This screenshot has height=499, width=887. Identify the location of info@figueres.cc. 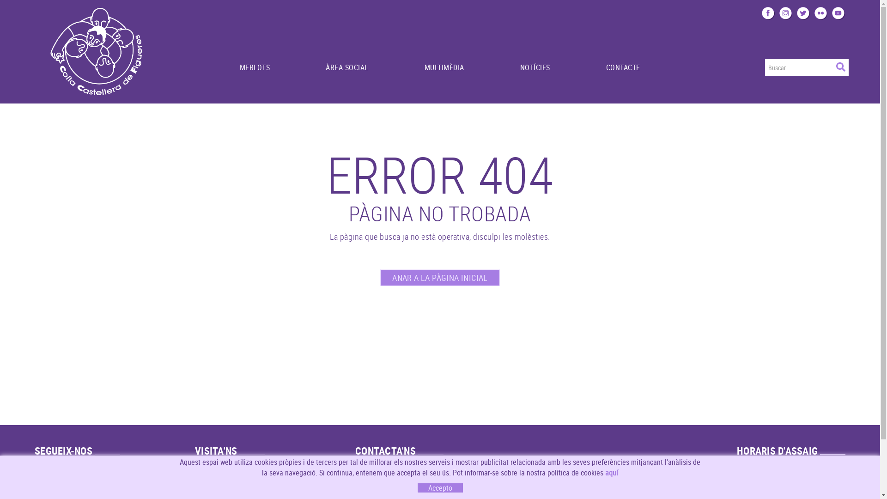
(384, 479).